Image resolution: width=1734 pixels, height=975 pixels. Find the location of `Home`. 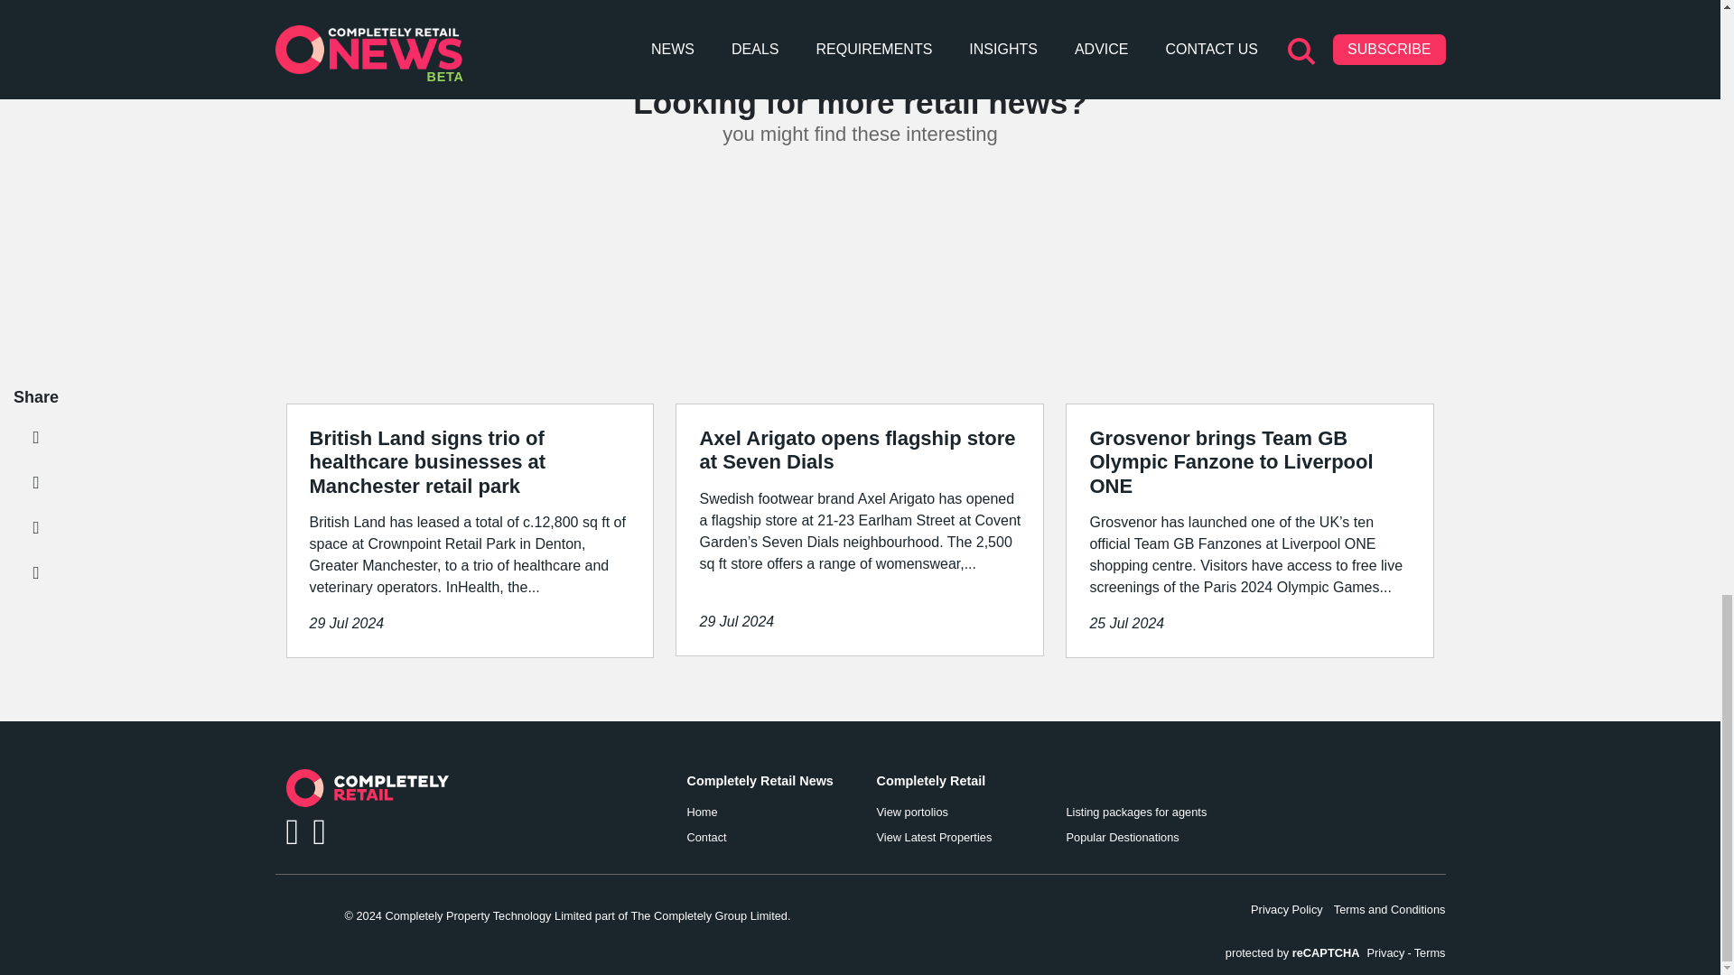

Home is located at coordinates (770, 812).